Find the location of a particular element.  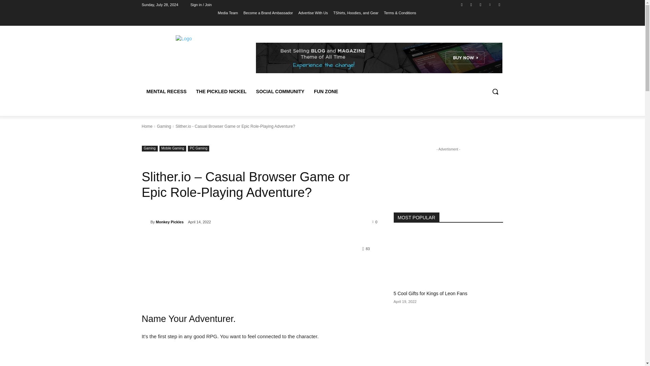

FUN ZONE is located at coordinates (326, 91).